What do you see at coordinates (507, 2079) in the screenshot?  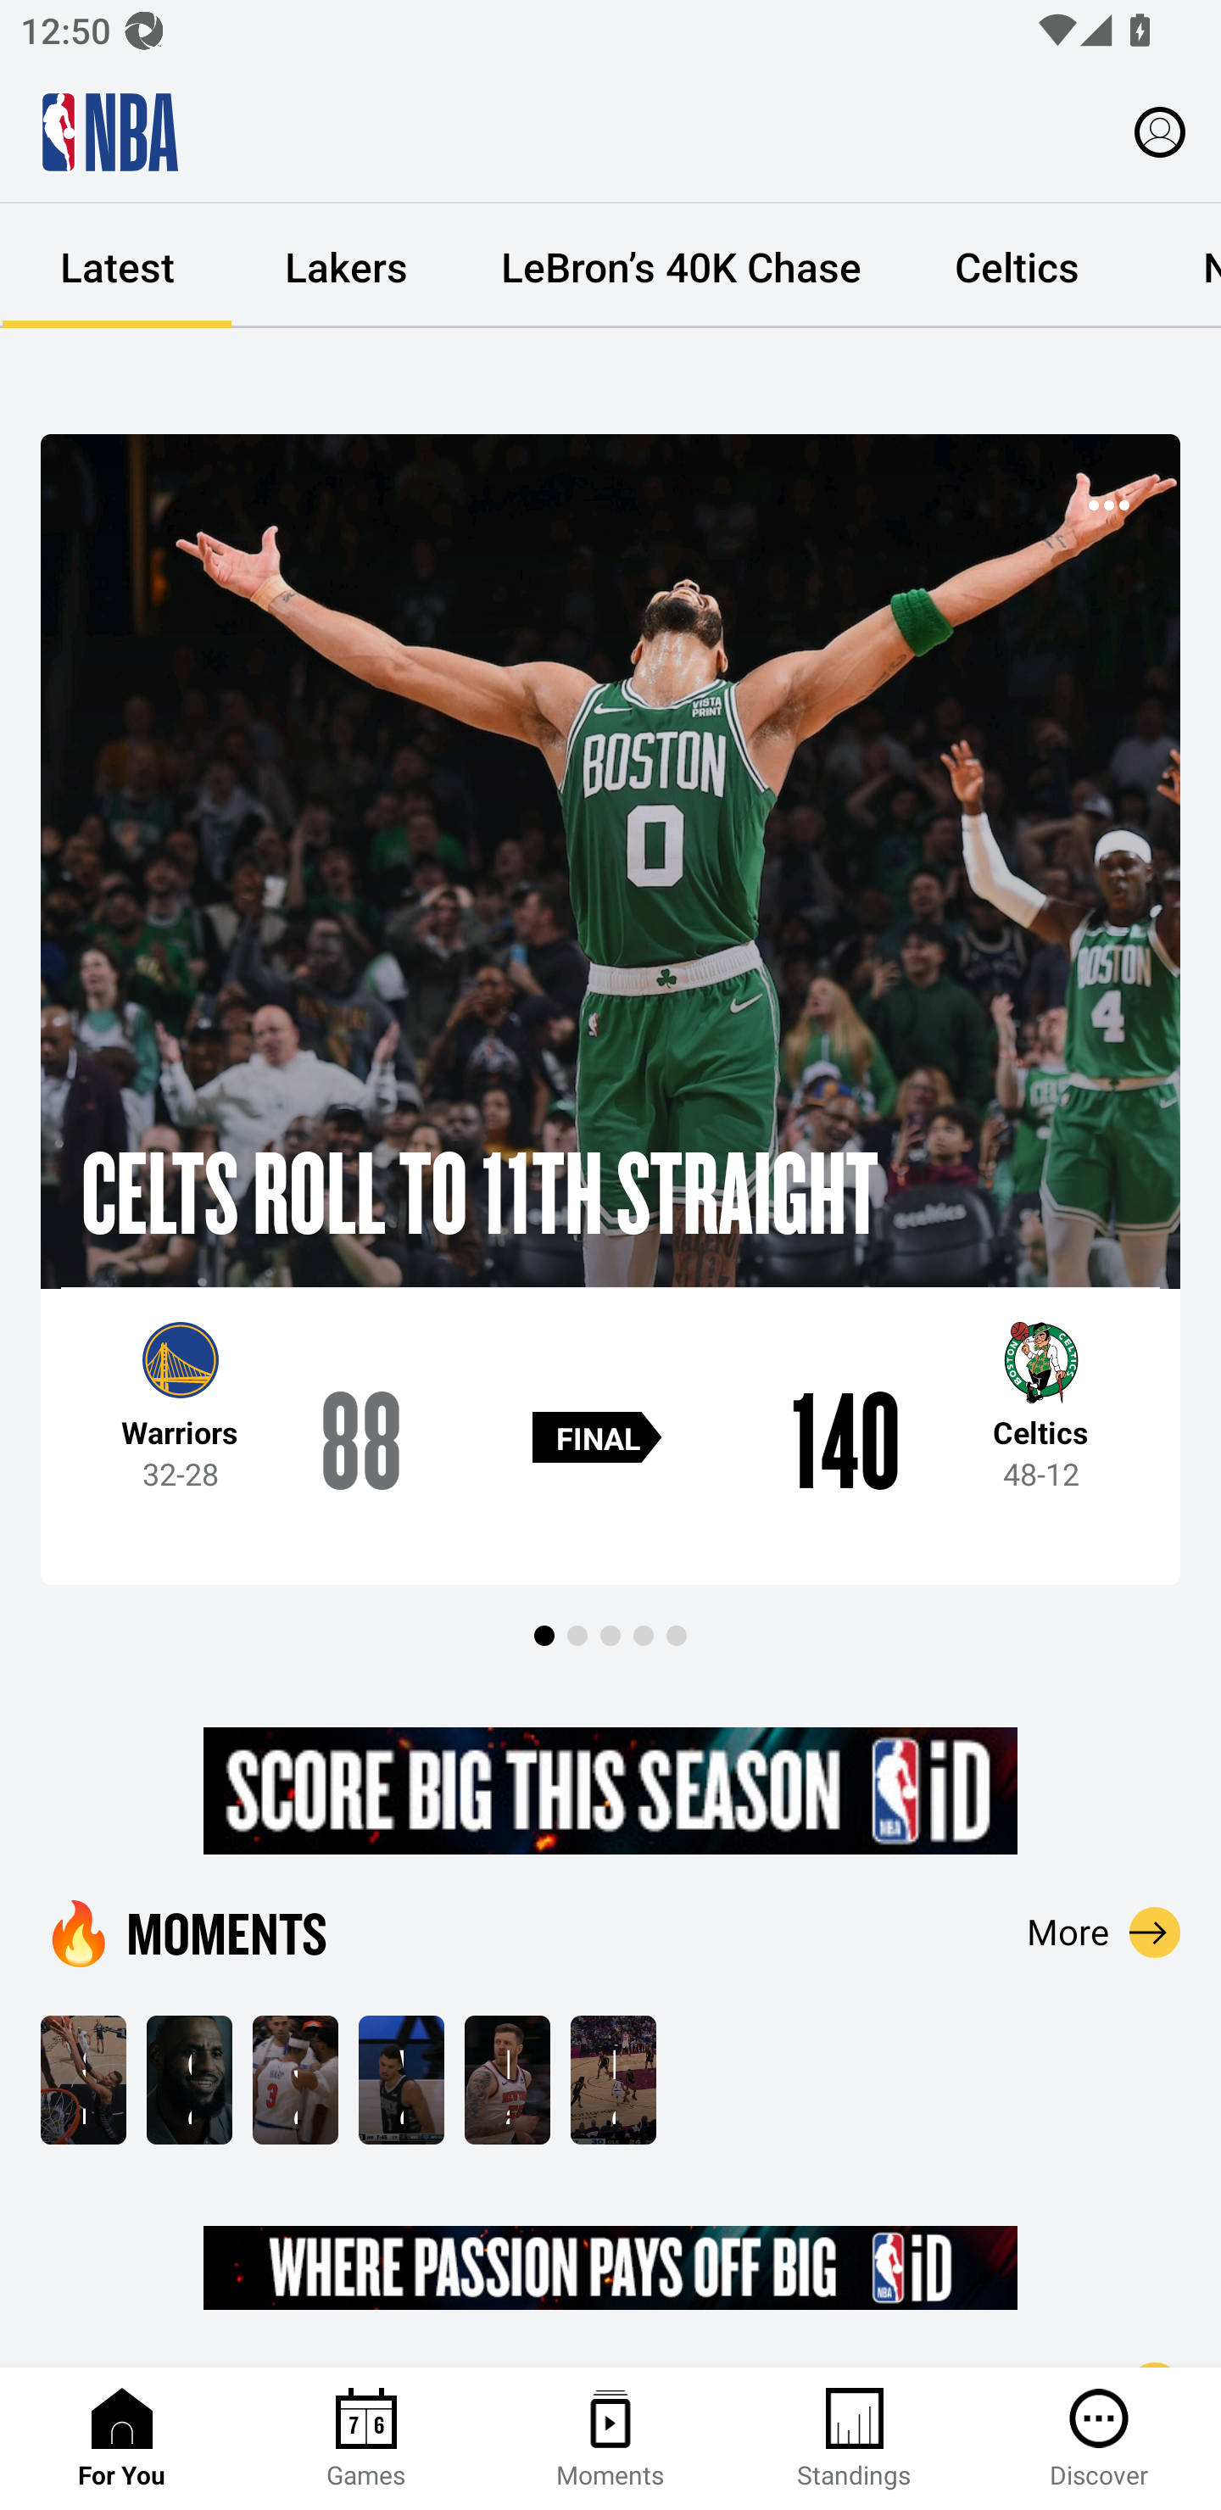 I see `Hartenstein Drops The Hammer 🔨` at bounding box center [507, 2079].